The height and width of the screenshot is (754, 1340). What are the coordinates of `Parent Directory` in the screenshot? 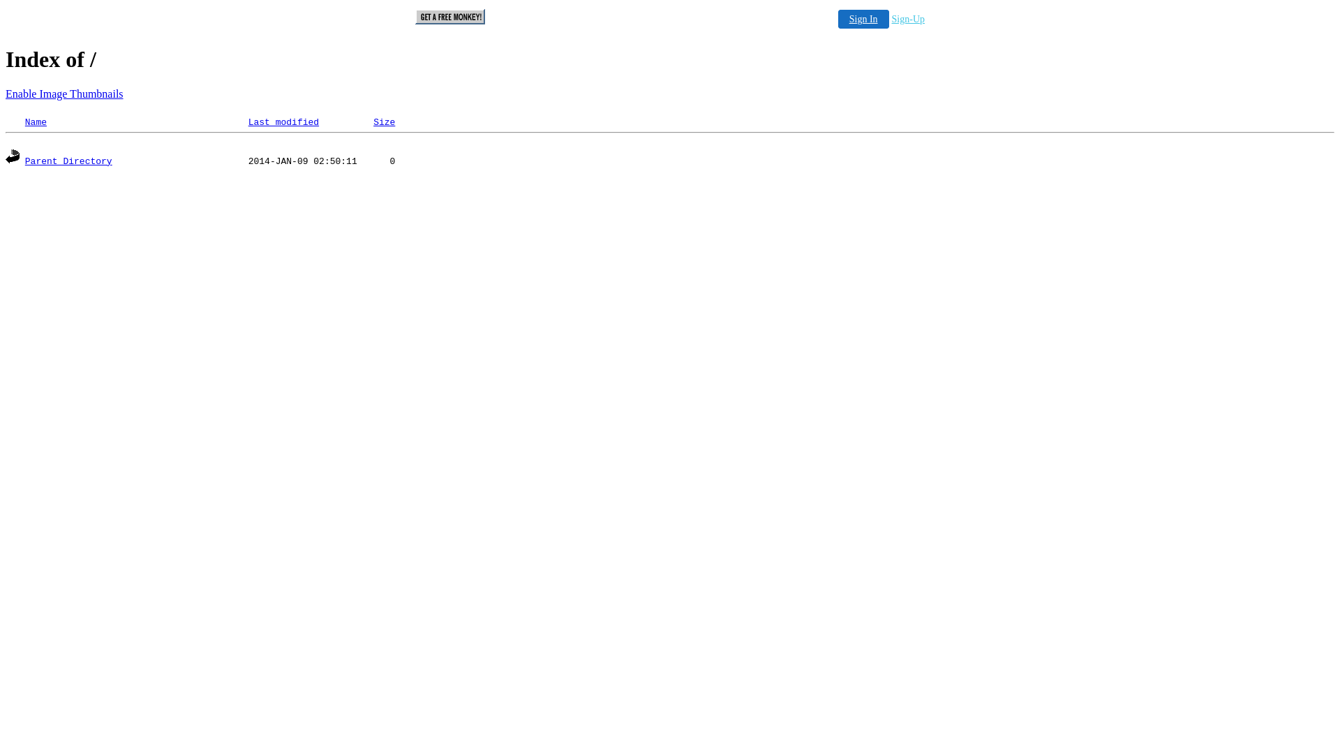 It's located at (68, 162).